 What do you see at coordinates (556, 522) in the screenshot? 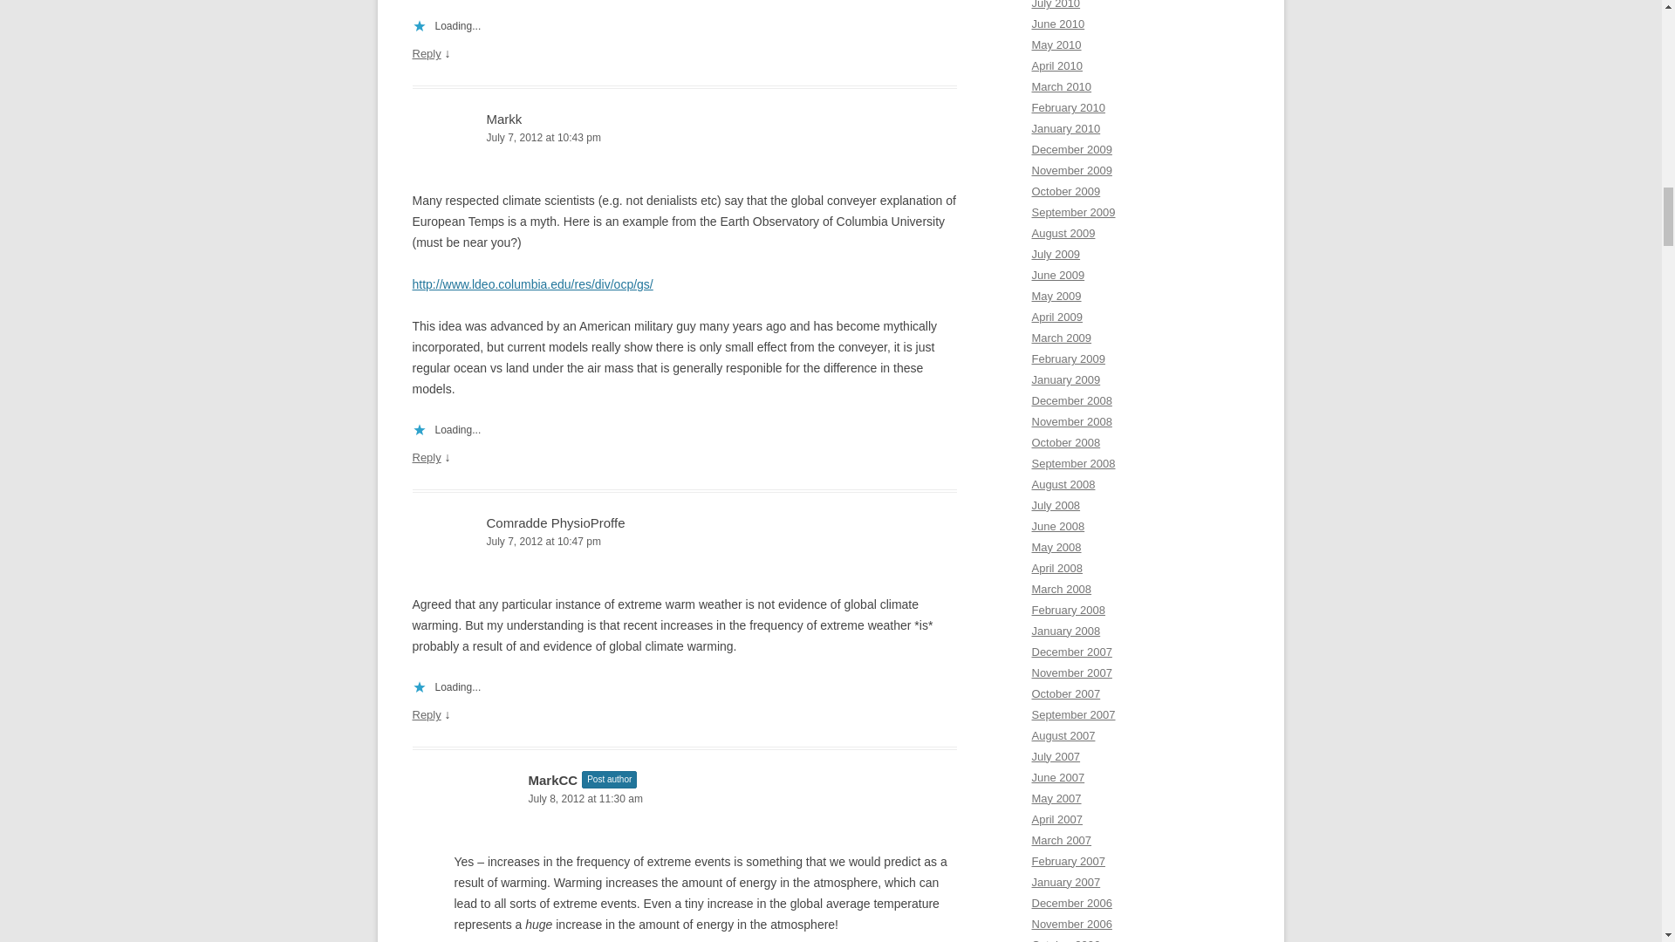
I see `Comradde PhysioProffe` at bounding box center [556, 522].